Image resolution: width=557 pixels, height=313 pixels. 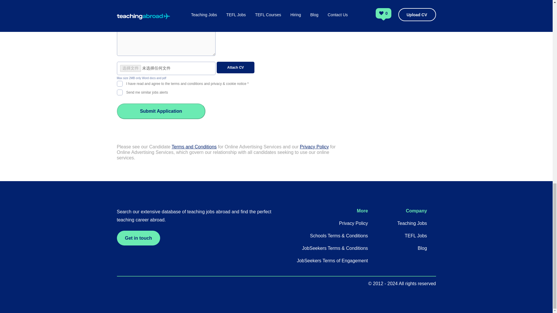 I want to click on Privacy Policy, so click(x=354, y=223).